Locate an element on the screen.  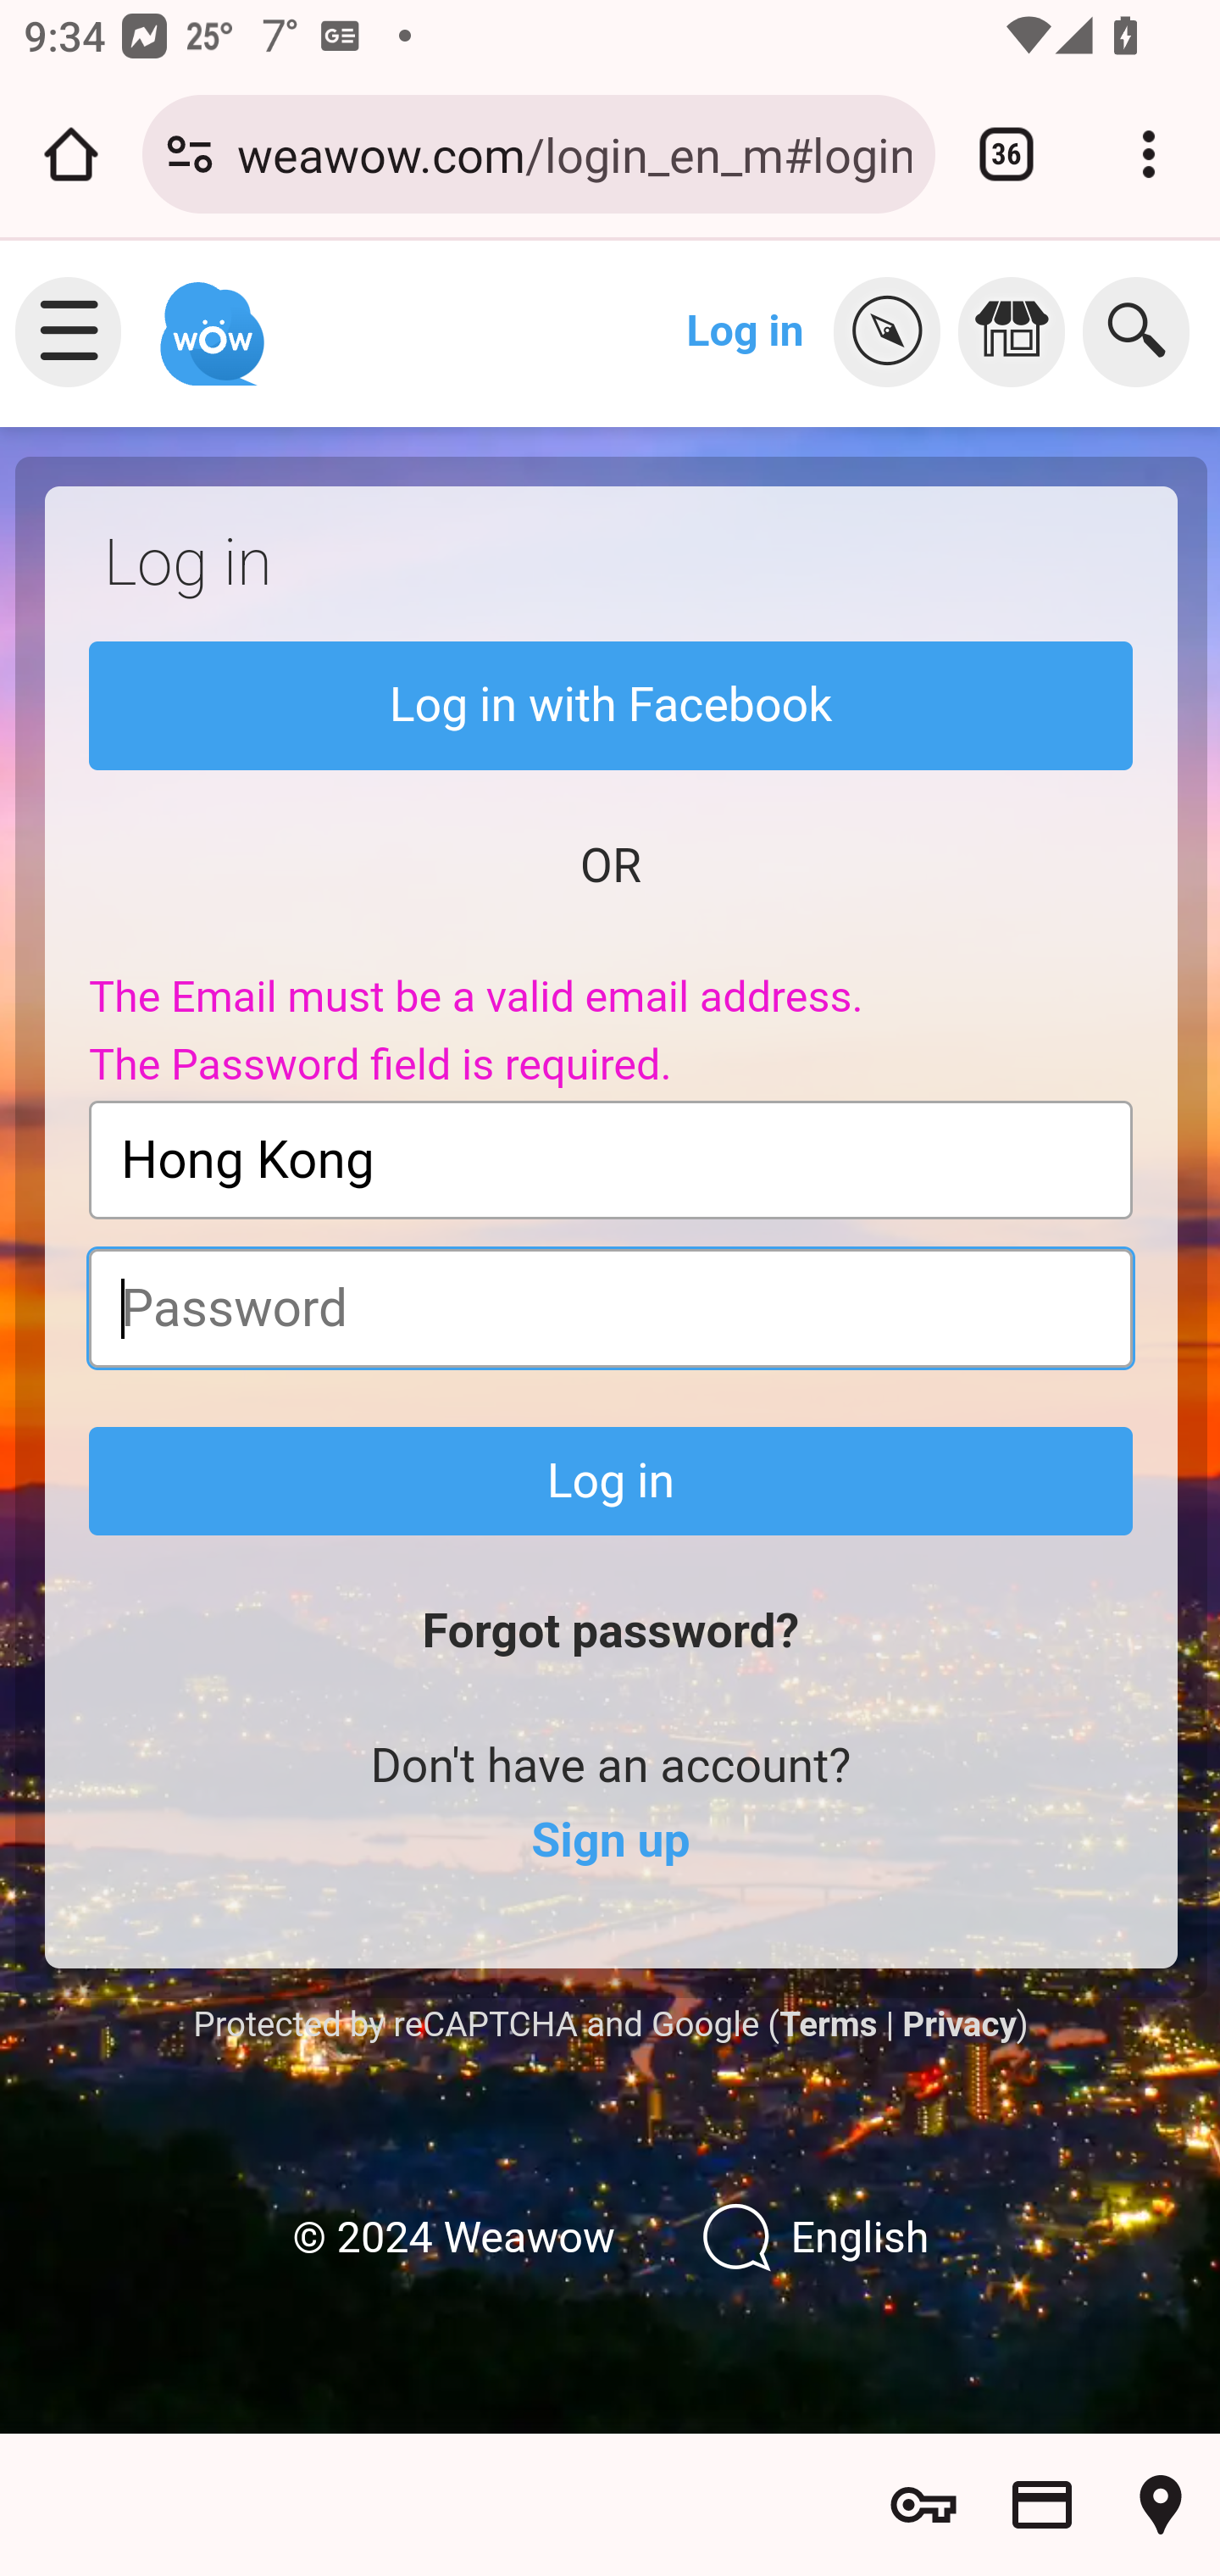
 is located at coordinates (896, 332).